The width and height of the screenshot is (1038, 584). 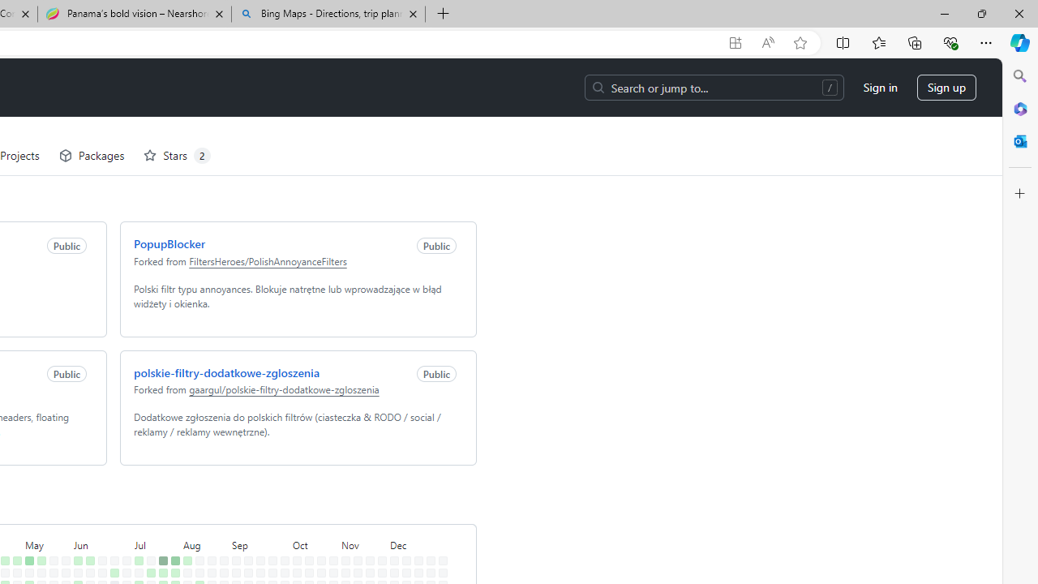 What do you see at coordinates (380, 526) in the screenshot?
I see `No contributions on November 26th.` at bounding box center [380, 526].